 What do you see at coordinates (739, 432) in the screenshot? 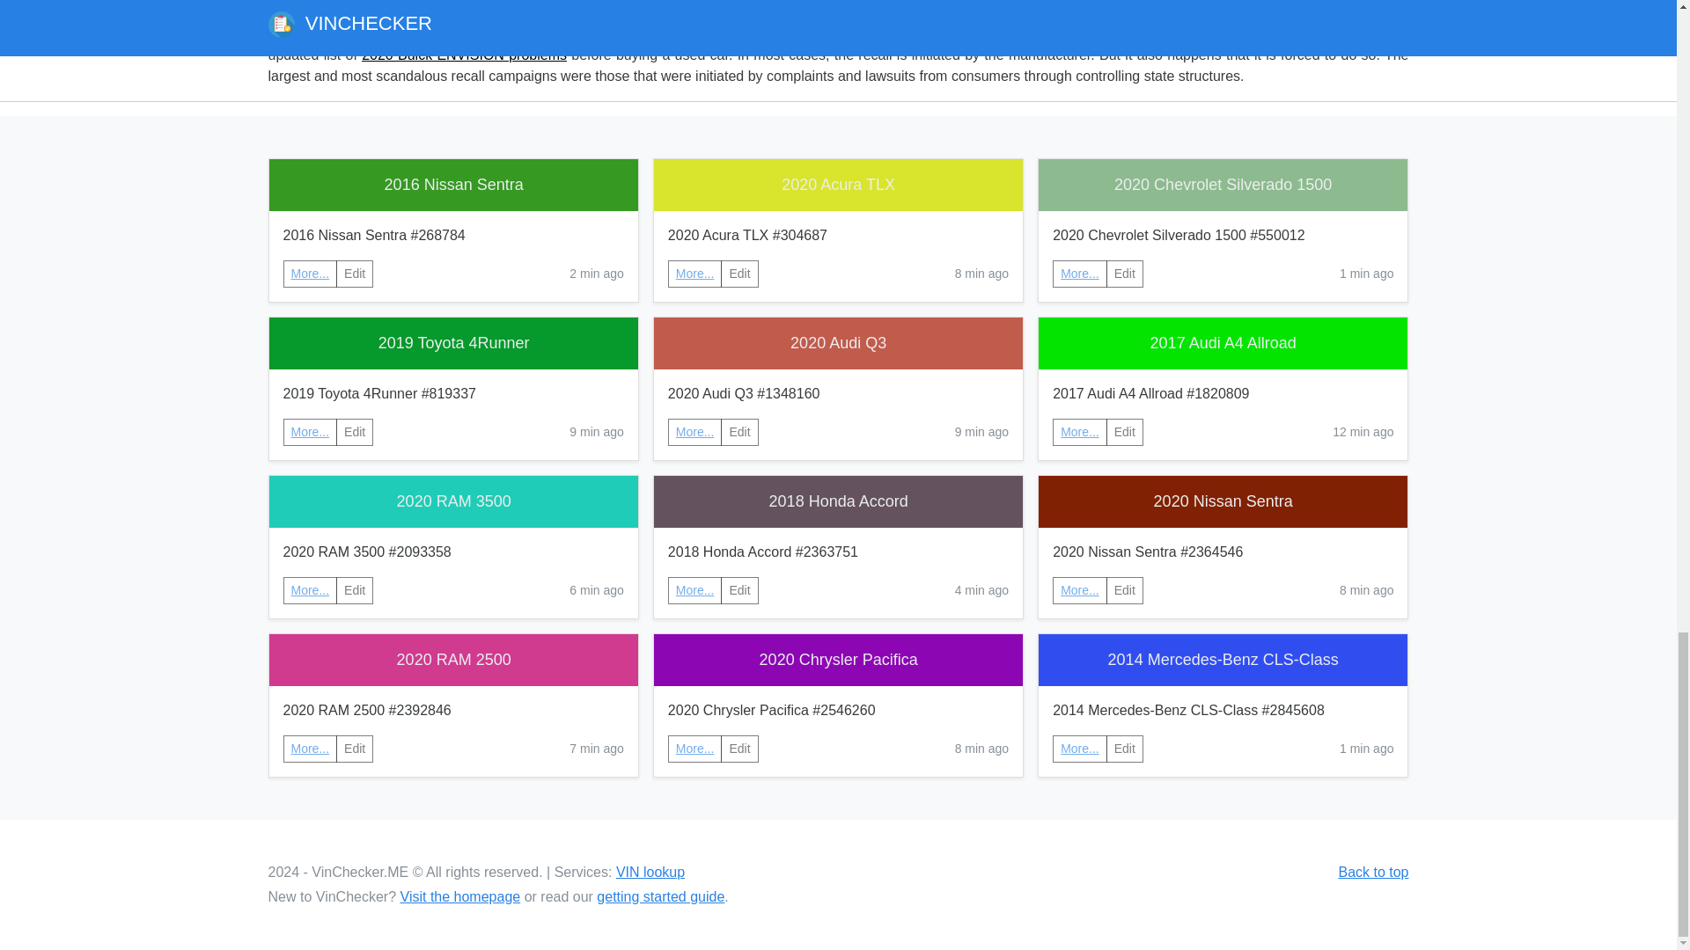
I see `Edit` at bounding box center [739, 432].